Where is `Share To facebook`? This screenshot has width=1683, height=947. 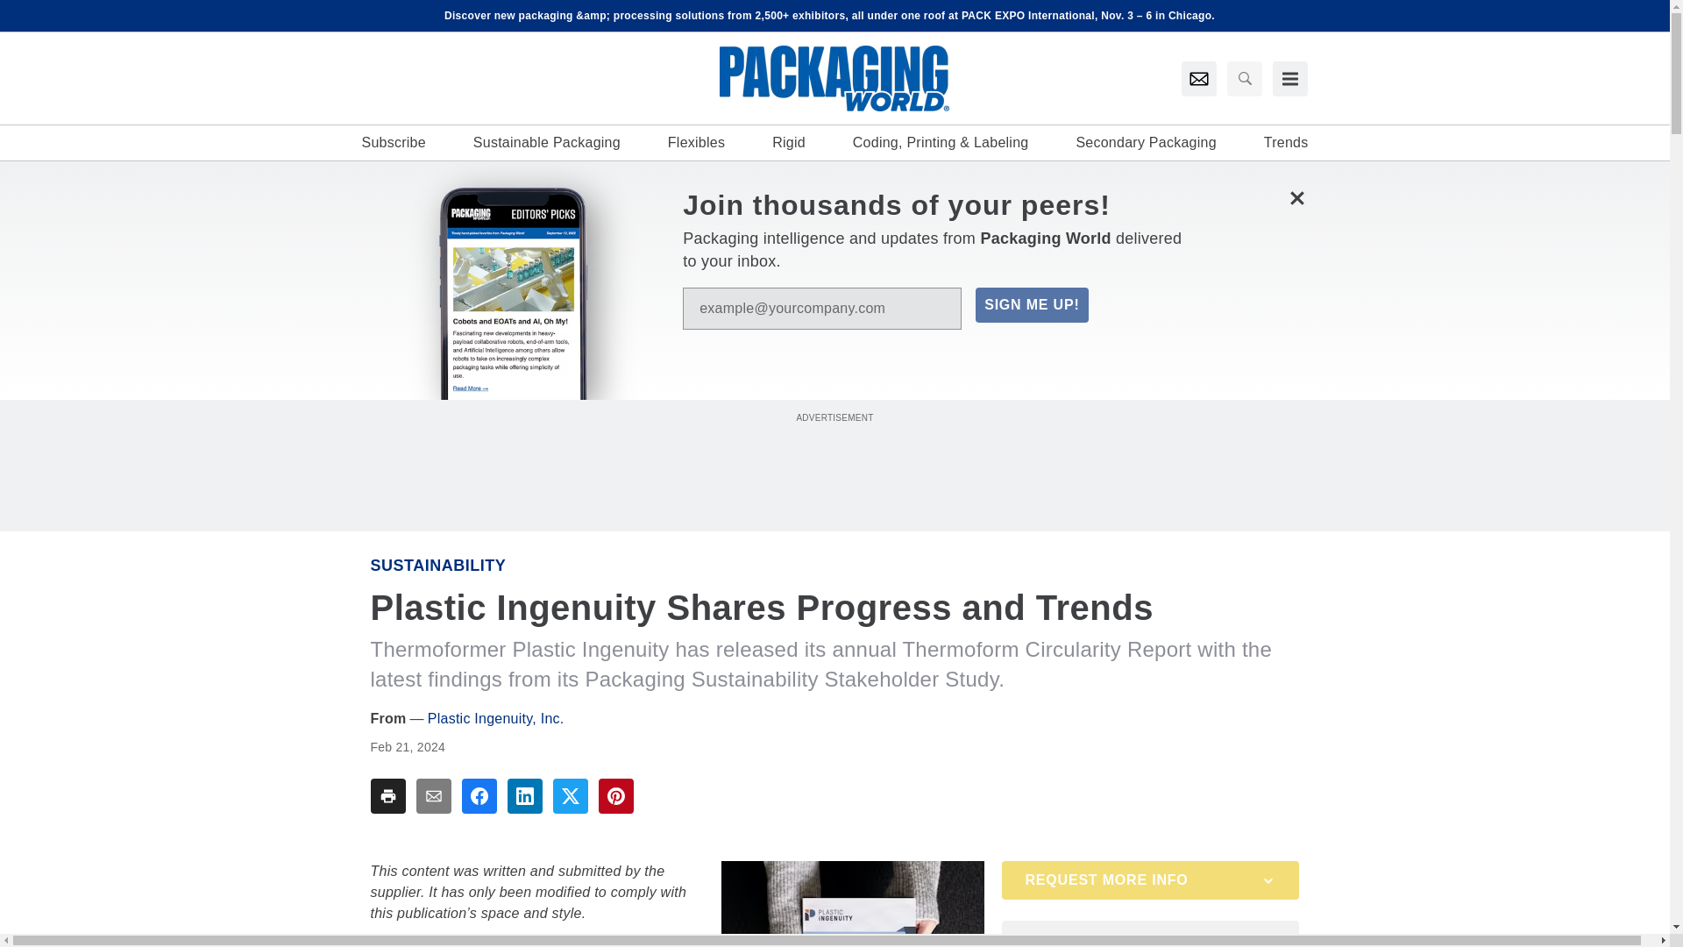
Share To facebook is located at coordinates (479, 795).